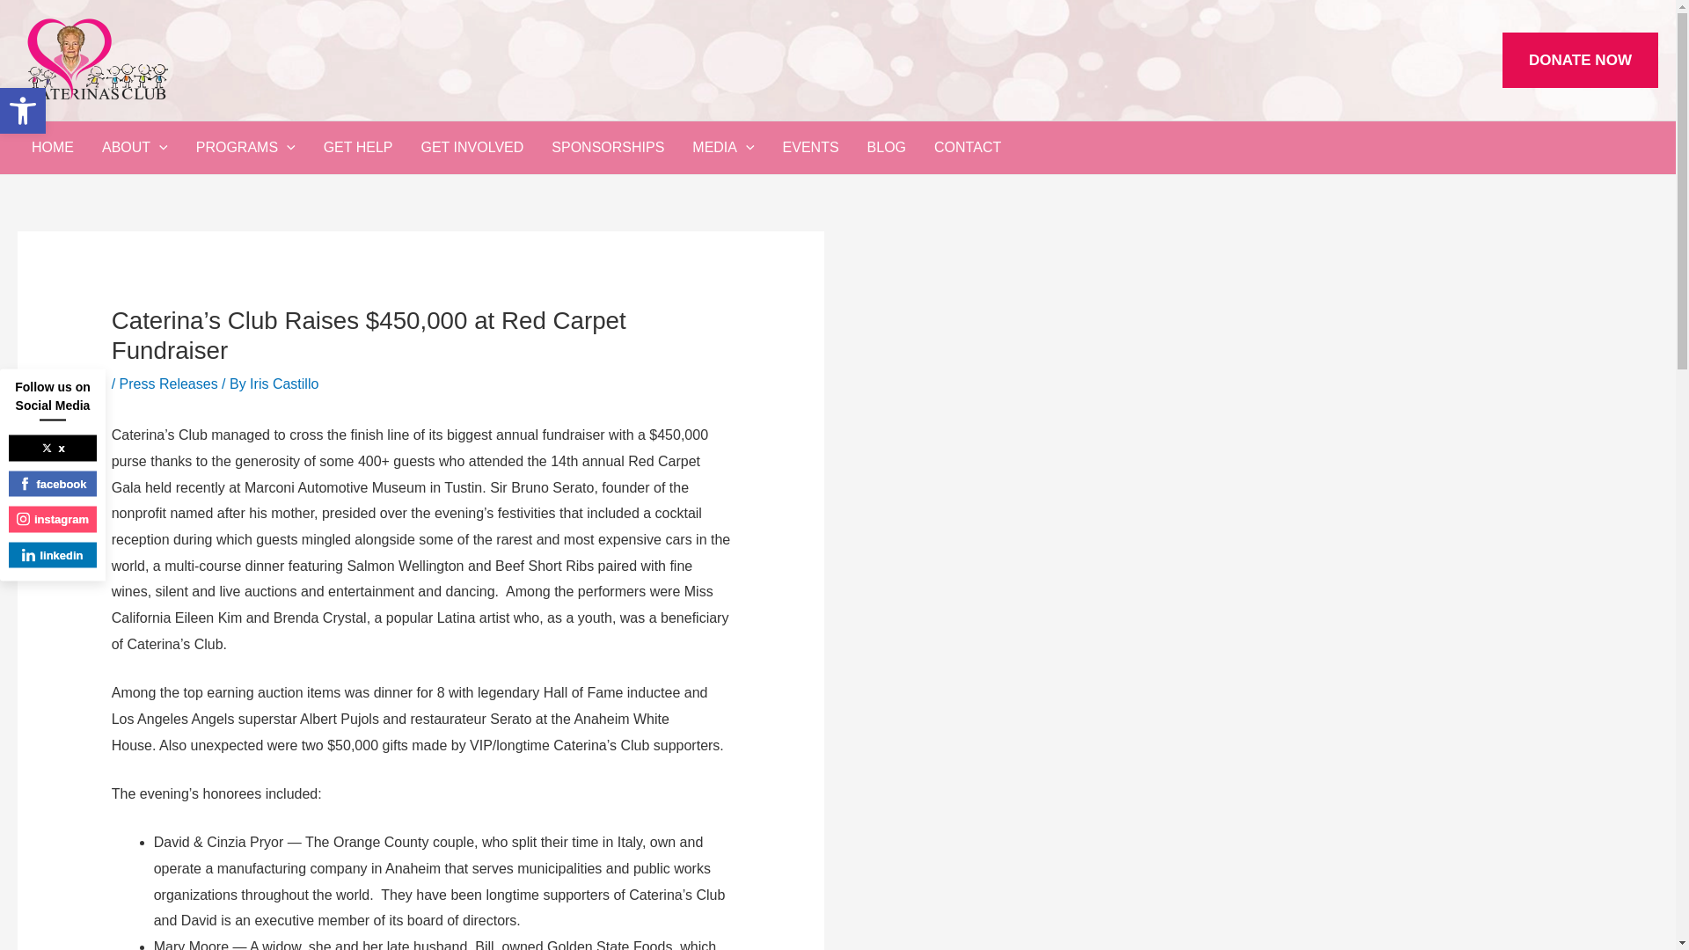 The width and height of the screenshot is (1689, 950). Describe the element at coordinates (284, 384) in the screenshot. I see `PROGRAMS` at that location.